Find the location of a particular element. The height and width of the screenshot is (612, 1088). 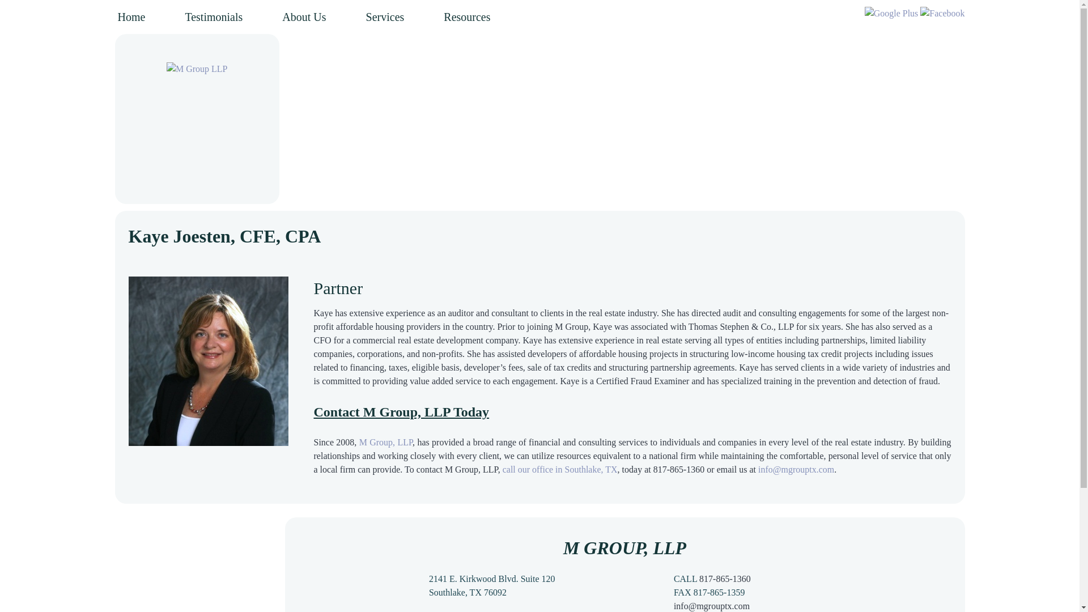

Testimonials is located at coordinates (214, 17).